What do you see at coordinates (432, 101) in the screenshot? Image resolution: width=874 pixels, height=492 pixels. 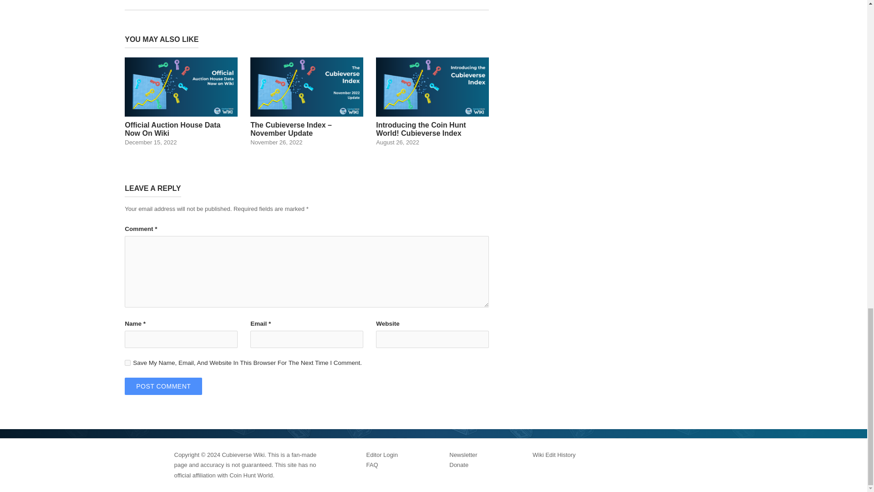 I see `Introducing the Coin Hunt World! Cubieverse Index` at bounding box center [432, 101].